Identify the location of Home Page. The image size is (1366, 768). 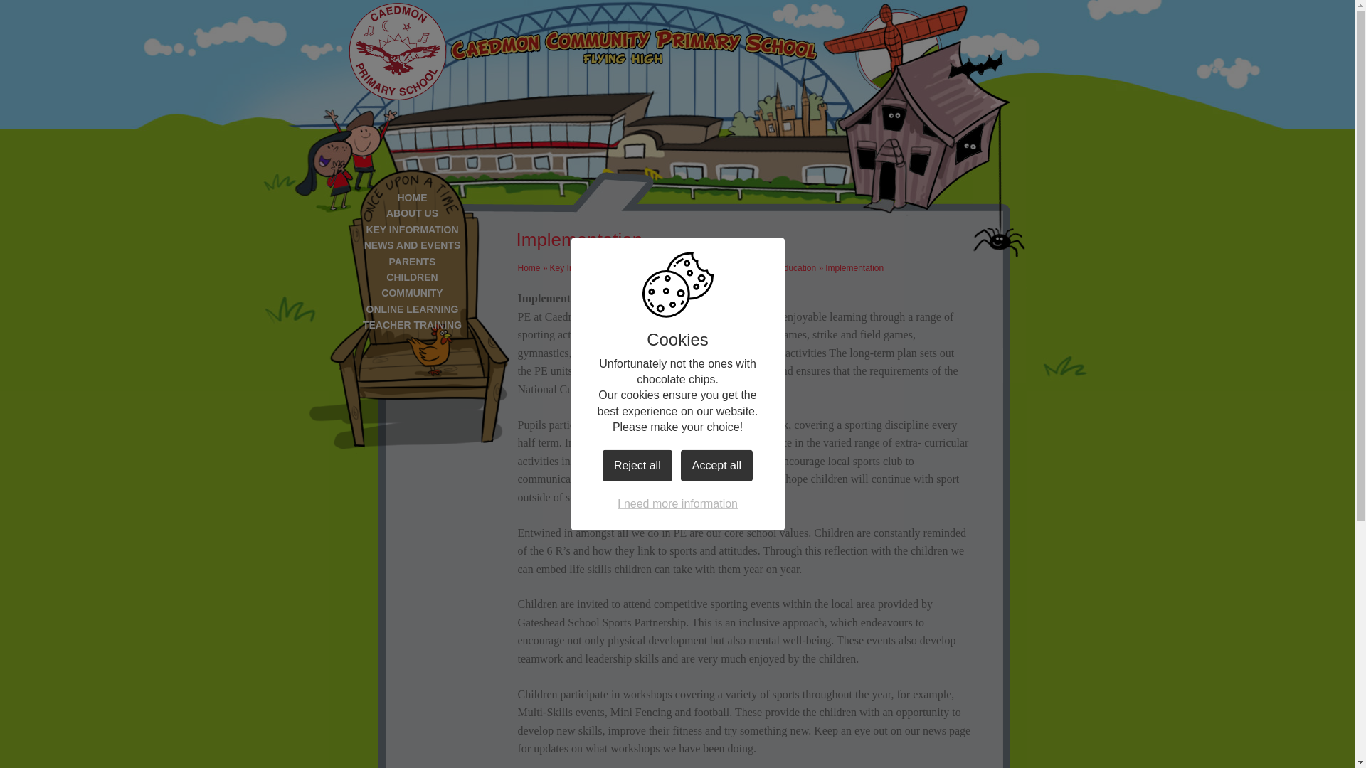
(397, 51).